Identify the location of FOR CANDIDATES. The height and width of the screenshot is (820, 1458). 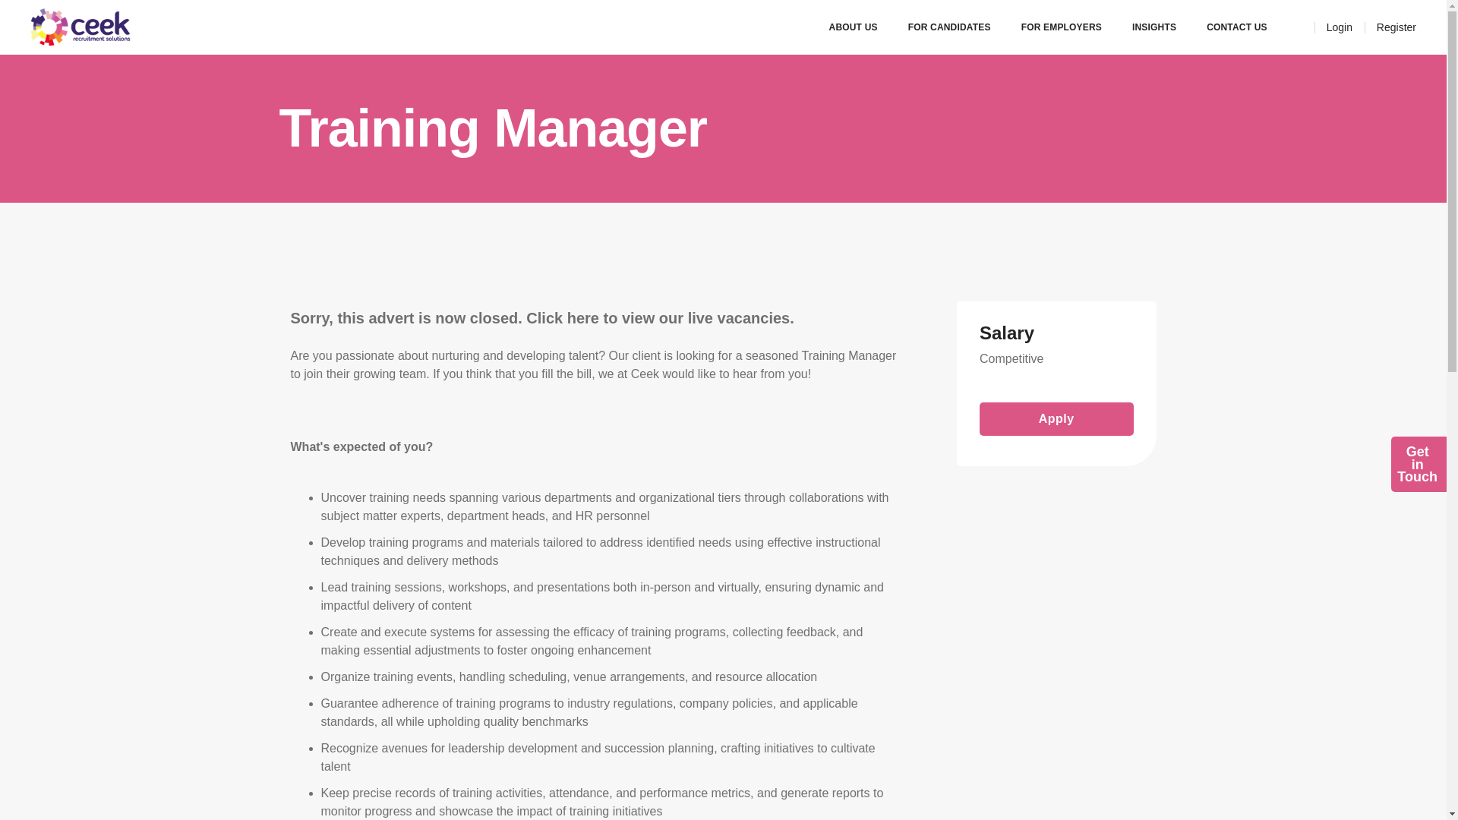
(1396, 27).